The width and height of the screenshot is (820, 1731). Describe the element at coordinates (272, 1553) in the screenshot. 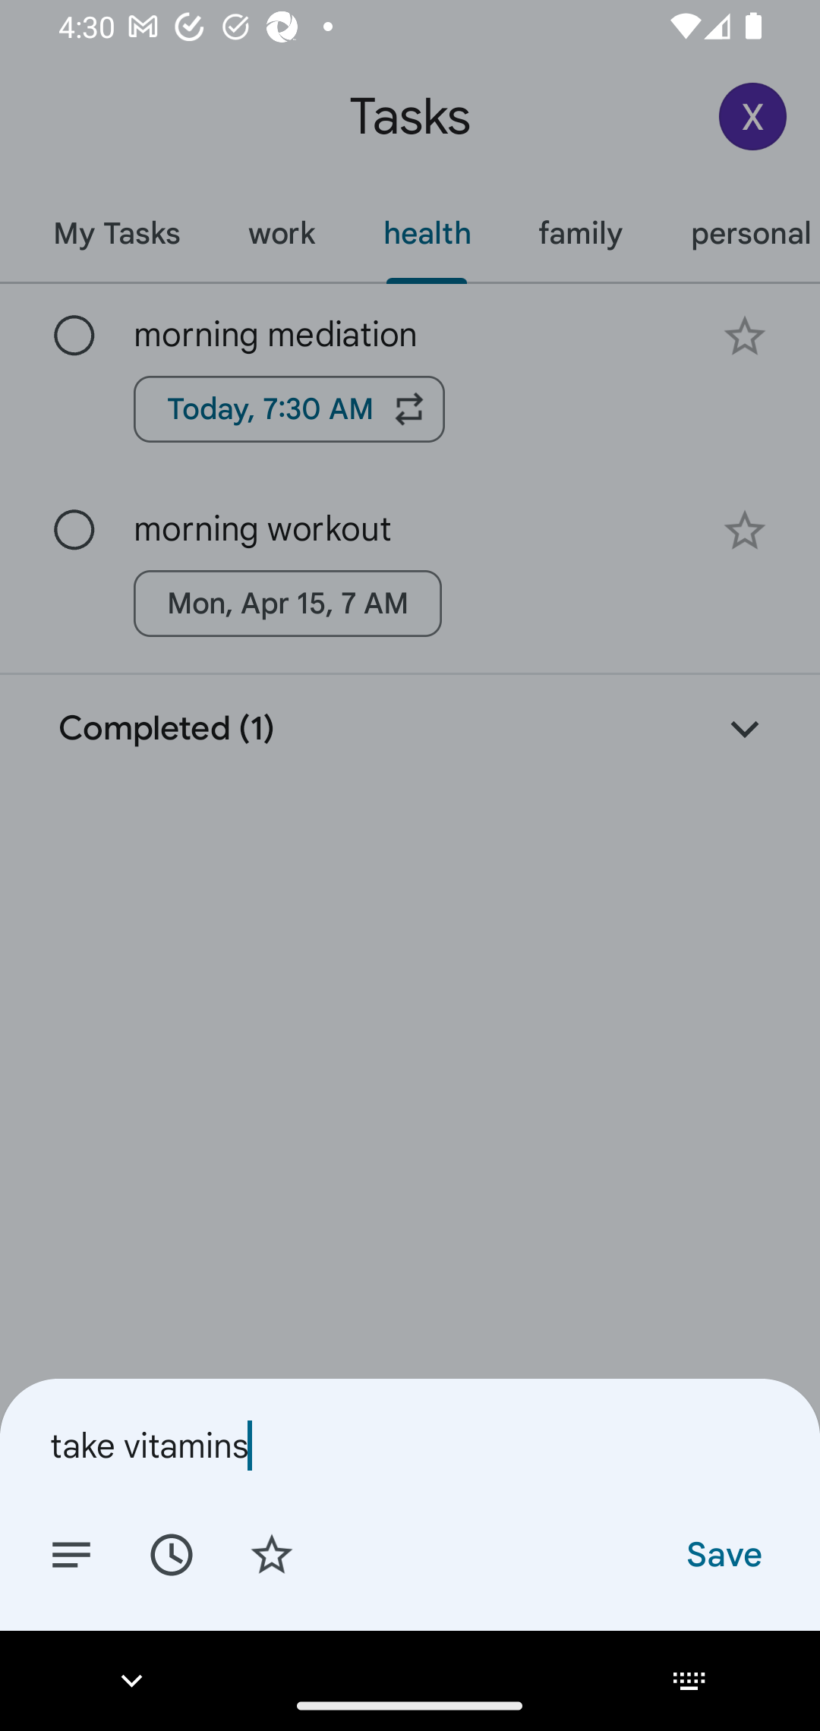

I see `Add star` at that location.